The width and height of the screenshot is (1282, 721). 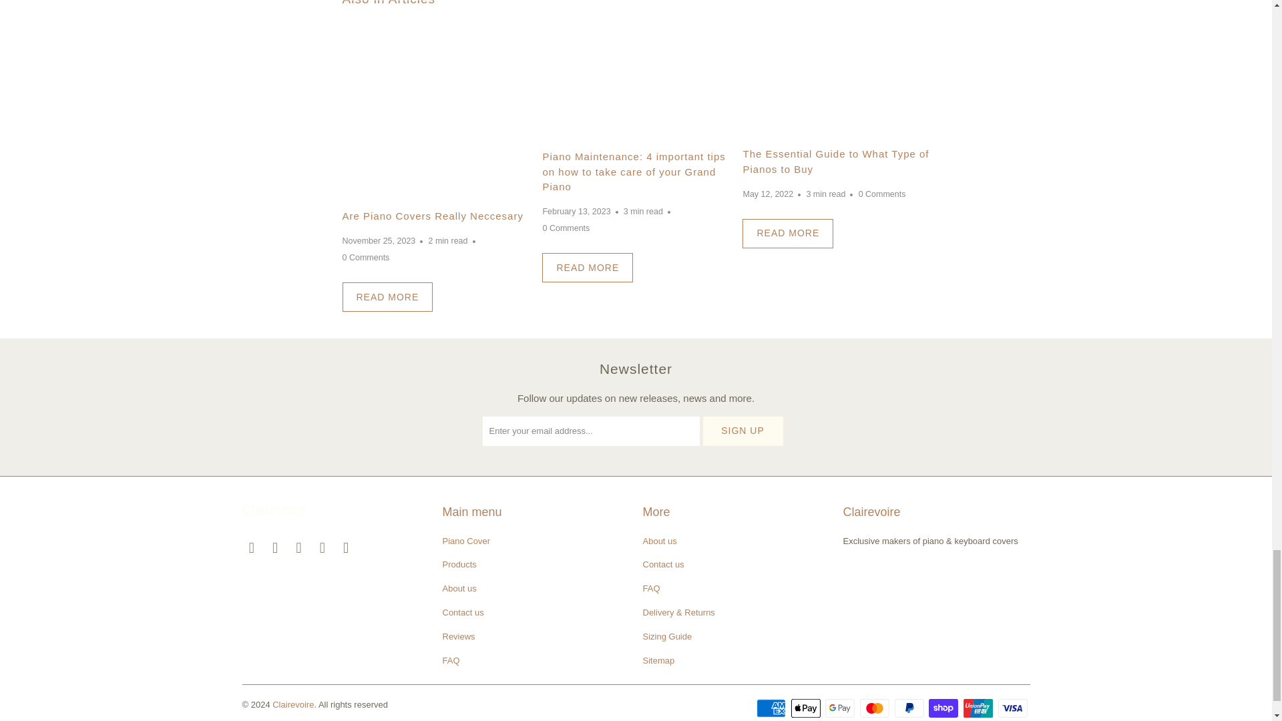 What do you see at coordinates (911, 708) in the screenshot?
I see `PayPal` at bounding box center [911, 708].